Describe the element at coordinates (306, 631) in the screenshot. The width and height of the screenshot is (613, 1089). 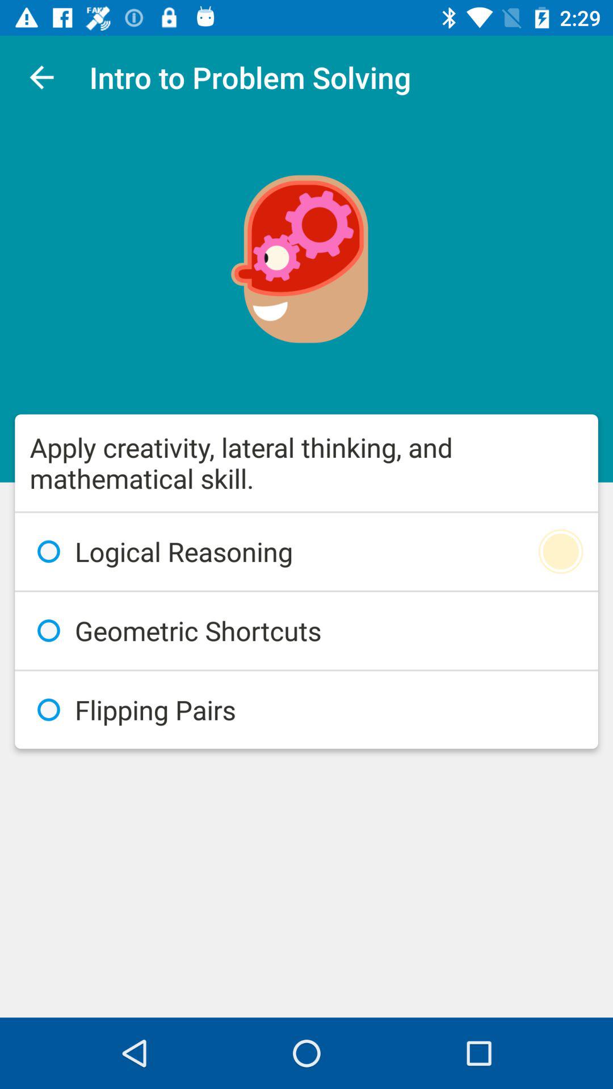
I see `press the item above the flipping pairs icon` at that location.